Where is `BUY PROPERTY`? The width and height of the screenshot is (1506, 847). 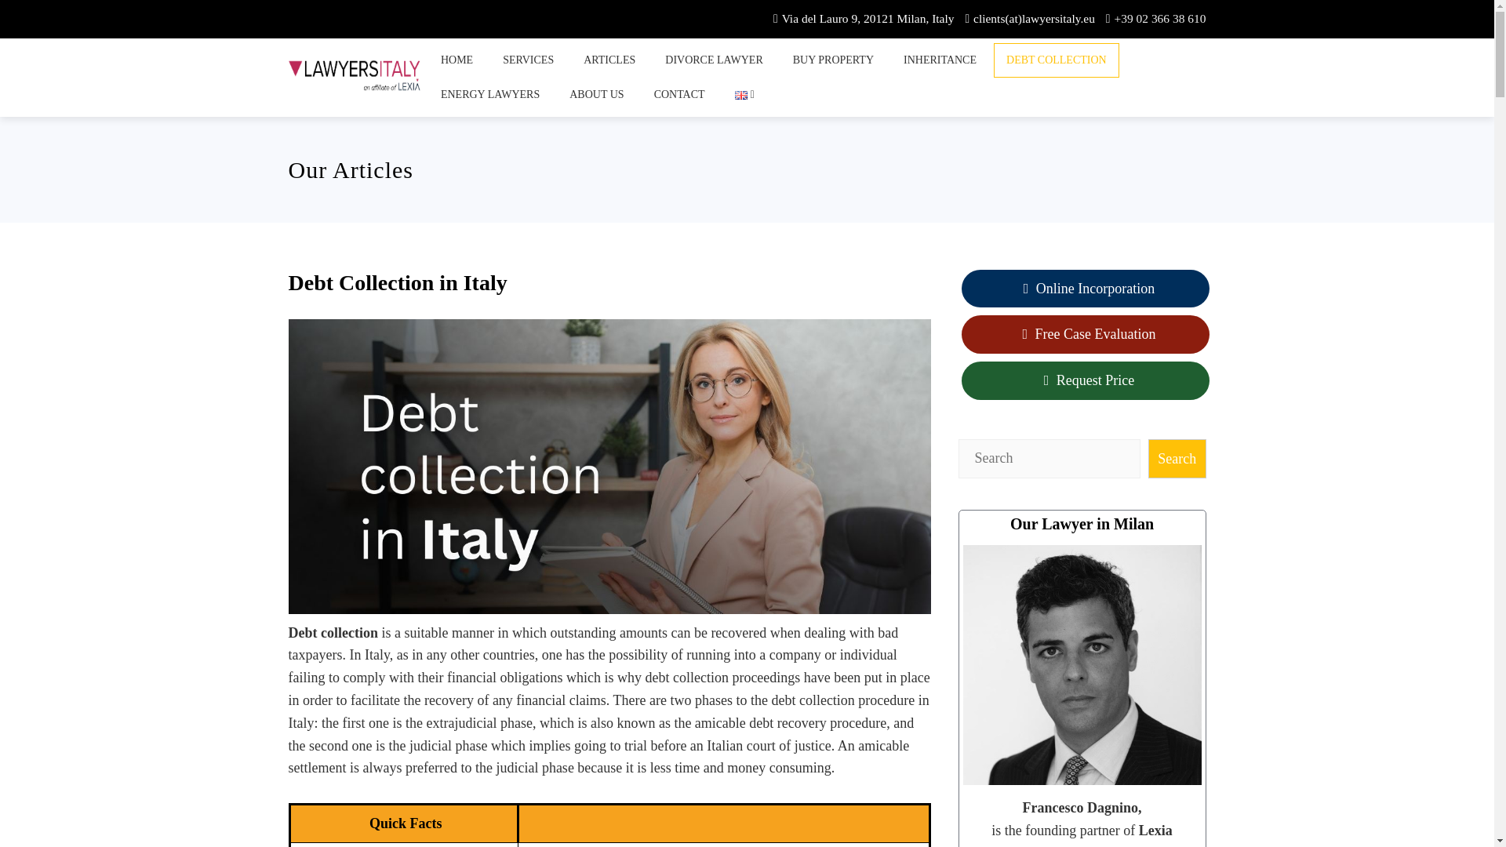
BUY PROPERTY is located at coordinates (833, 60).